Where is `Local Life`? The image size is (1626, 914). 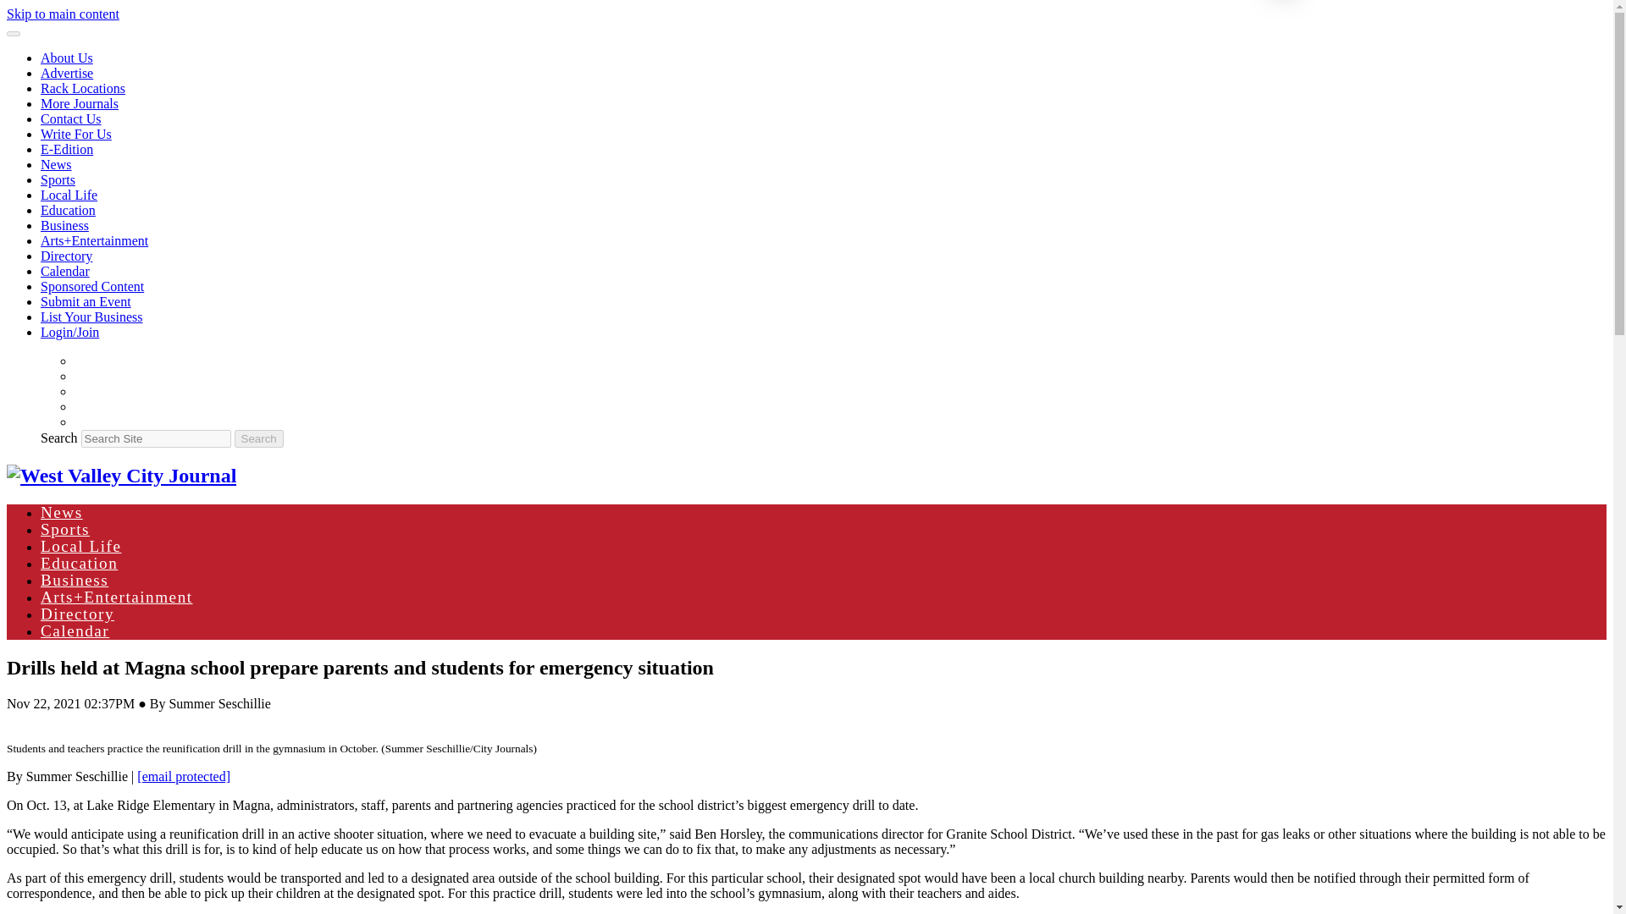 Local Life is located at coordinates (80, 546).